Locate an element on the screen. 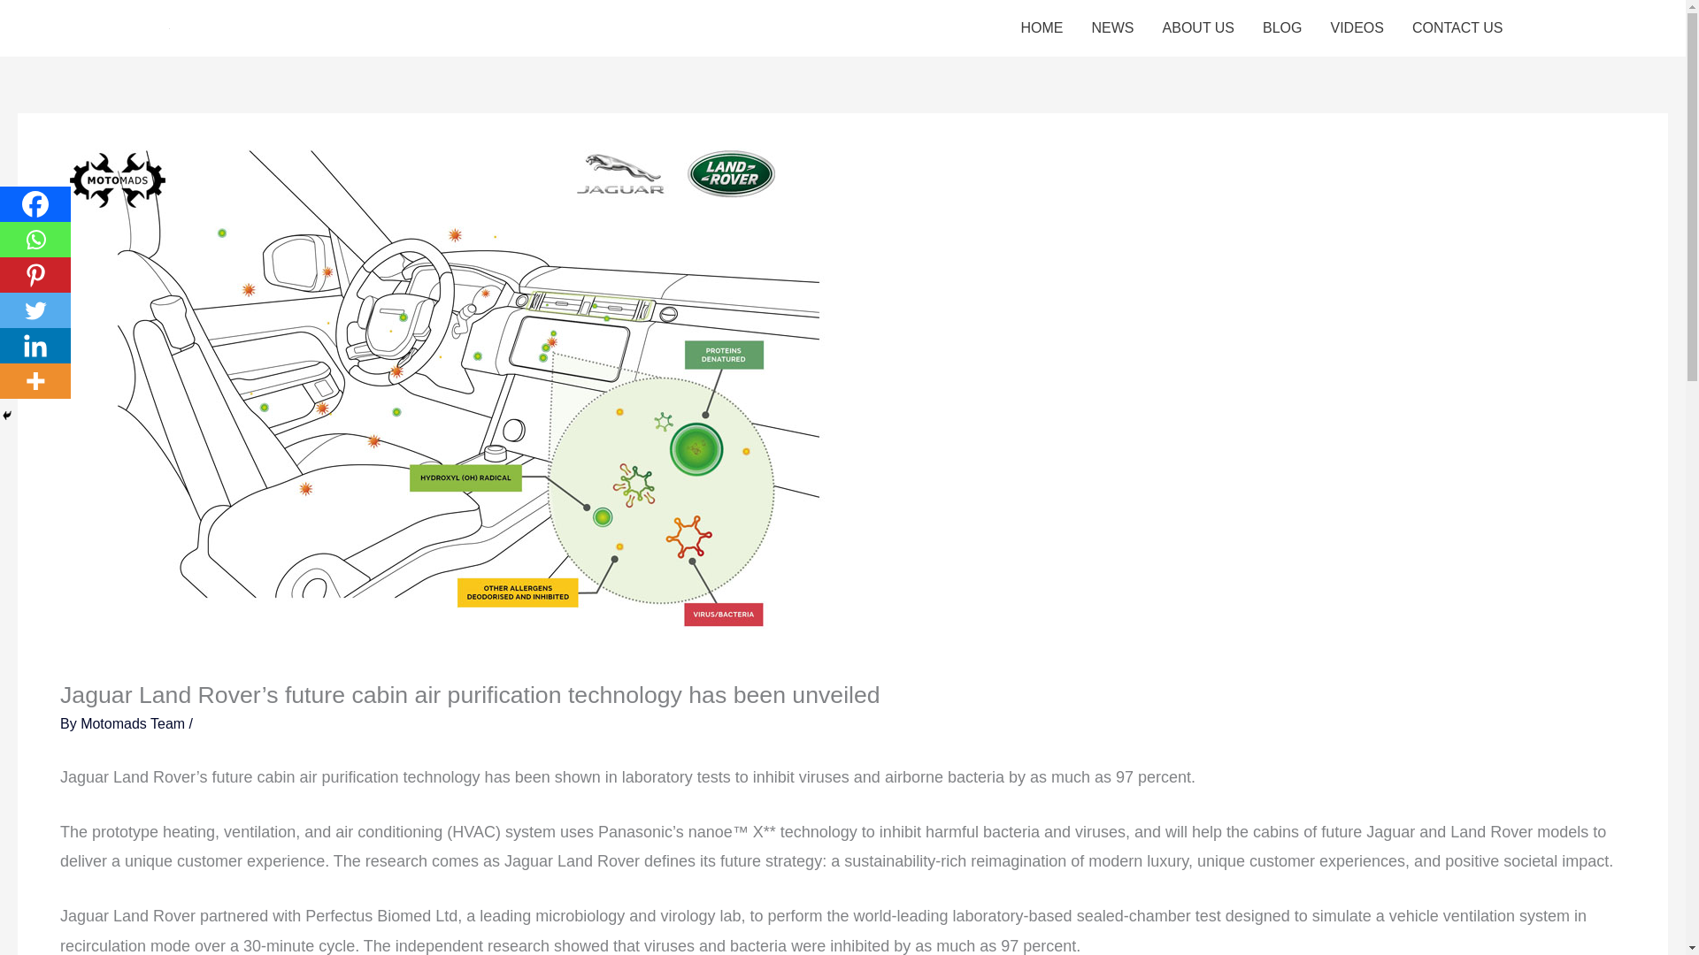 This screenshot has height=955, width=1699. View all posts by Motomads Team is located at coordinates (135, 723).